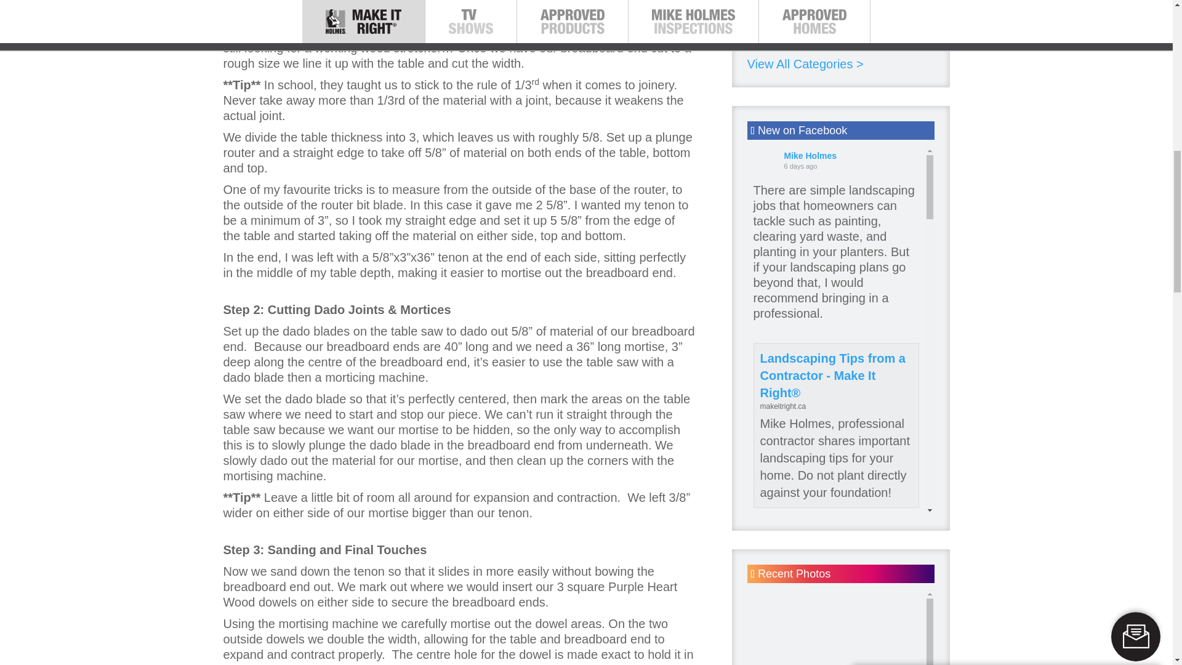  I want to click on Subscribe, so click(1006, 280).